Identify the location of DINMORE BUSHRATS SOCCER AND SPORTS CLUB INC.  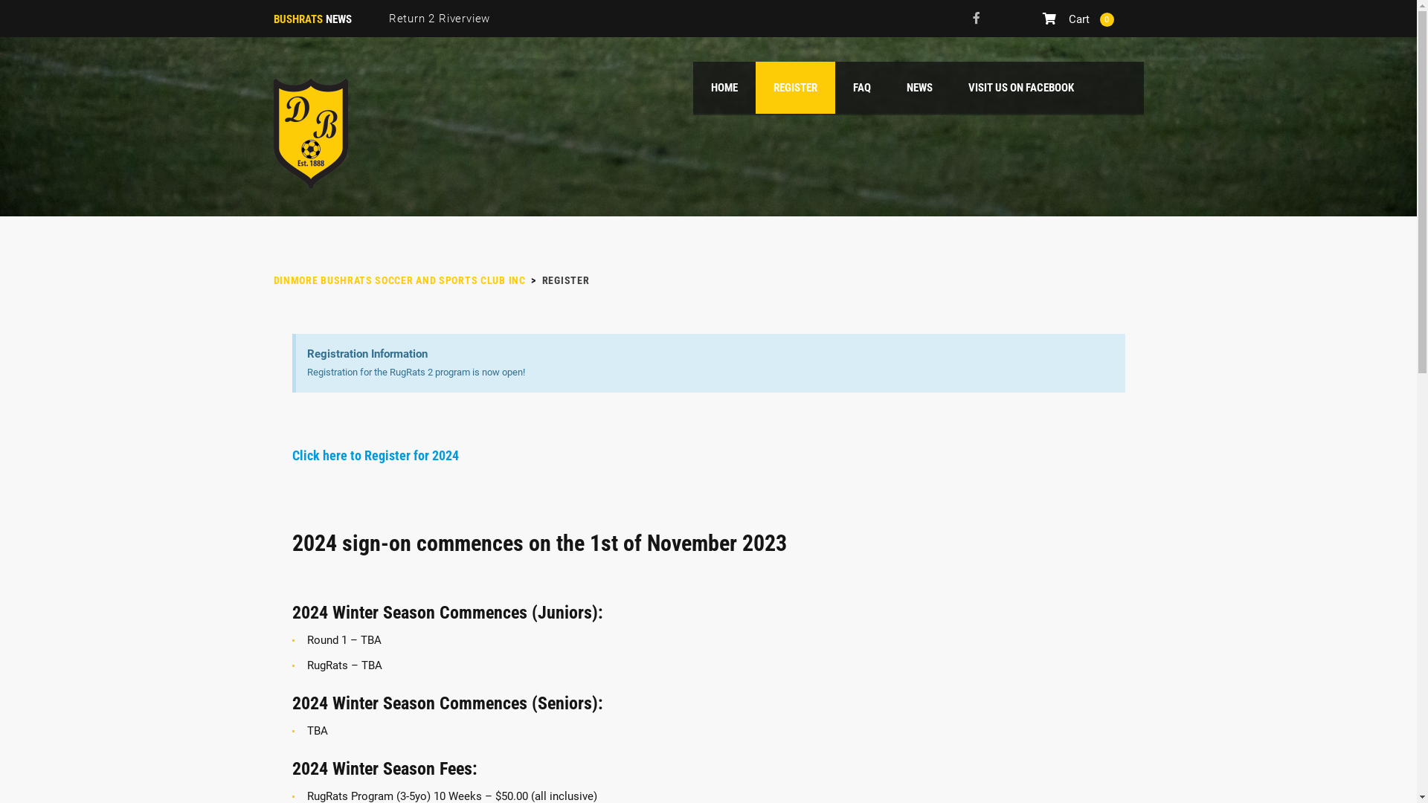
(400, 280).